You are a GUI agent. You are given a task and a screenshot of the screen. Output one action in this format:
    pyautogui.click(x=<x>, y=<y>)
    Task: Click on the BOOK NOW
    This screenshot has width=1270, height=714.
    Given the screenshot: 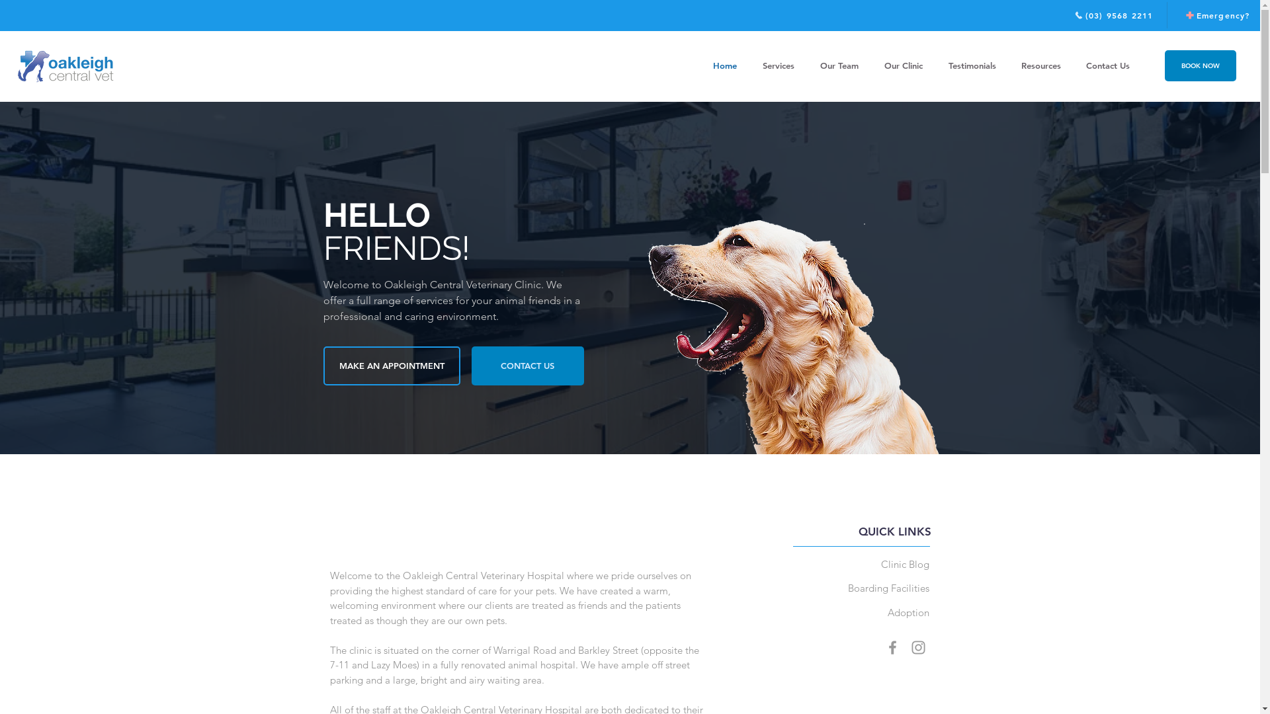 What is the action you would take?
    pyautogui.click(x=1201, y=66)
    